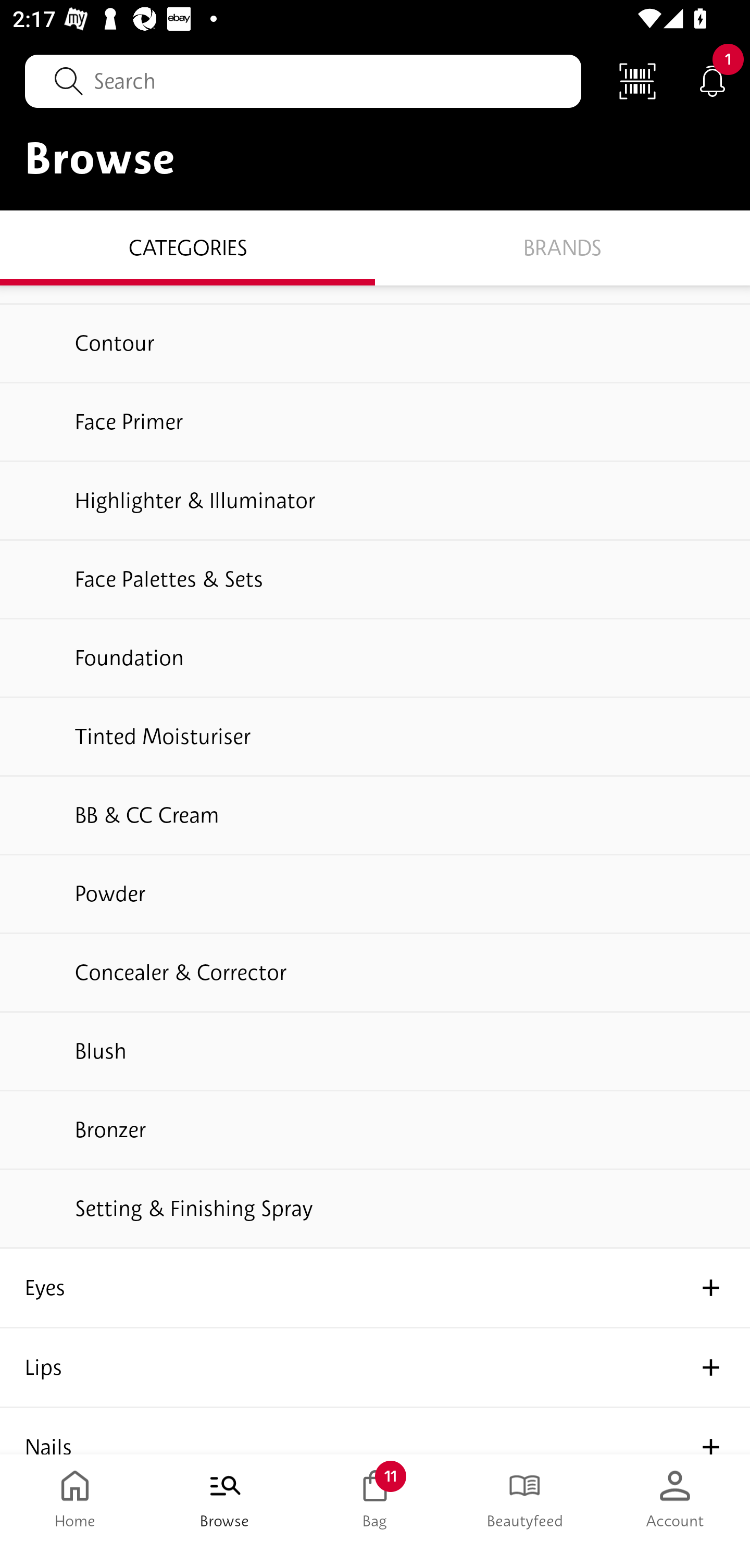  Describe the element at coordinates (375, 973) in the screenshot. I see `Concealer & Corrector` at that location.